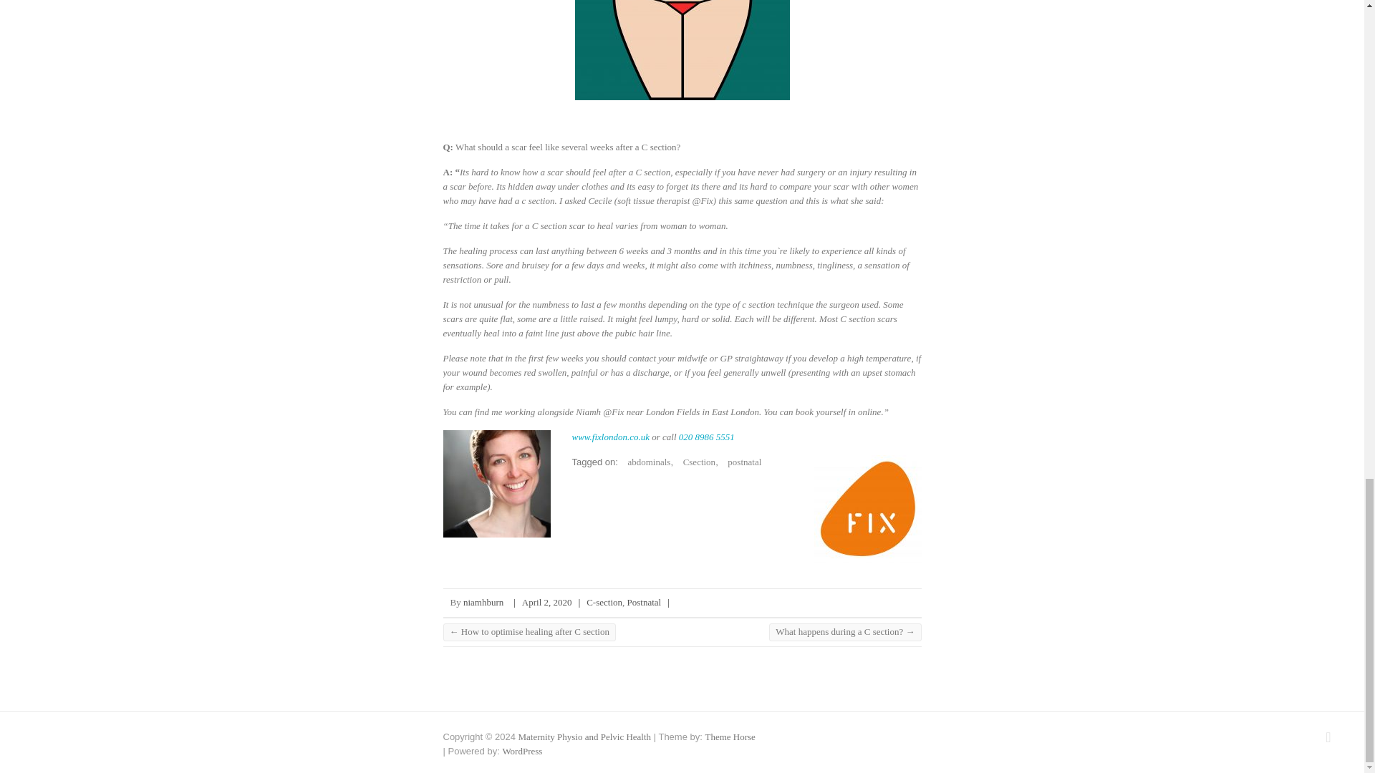 This screenshot has width=1375, height=773. I want to click on Postnatal, so click(644, 601).